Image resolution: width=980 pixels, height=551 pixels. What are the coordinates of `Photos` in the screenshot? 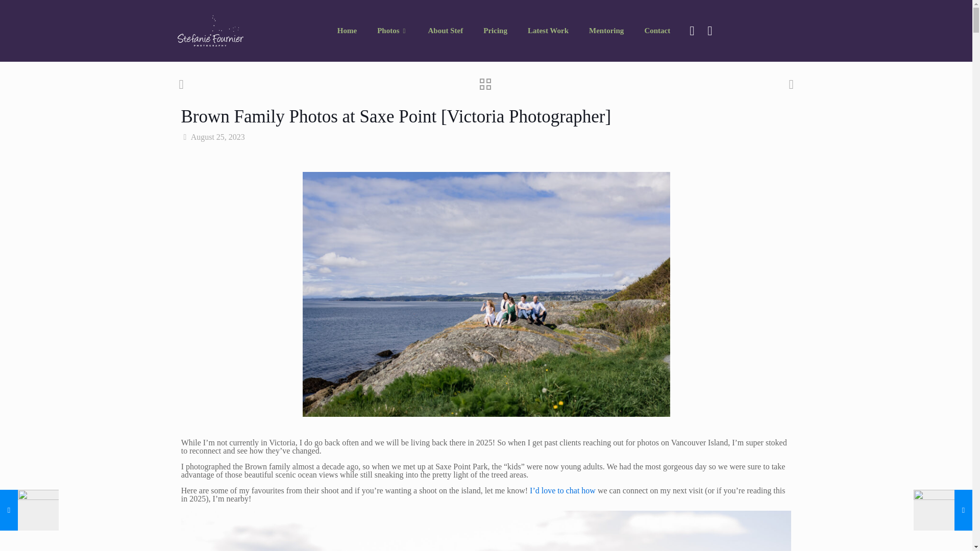 It's located at (392, 31).